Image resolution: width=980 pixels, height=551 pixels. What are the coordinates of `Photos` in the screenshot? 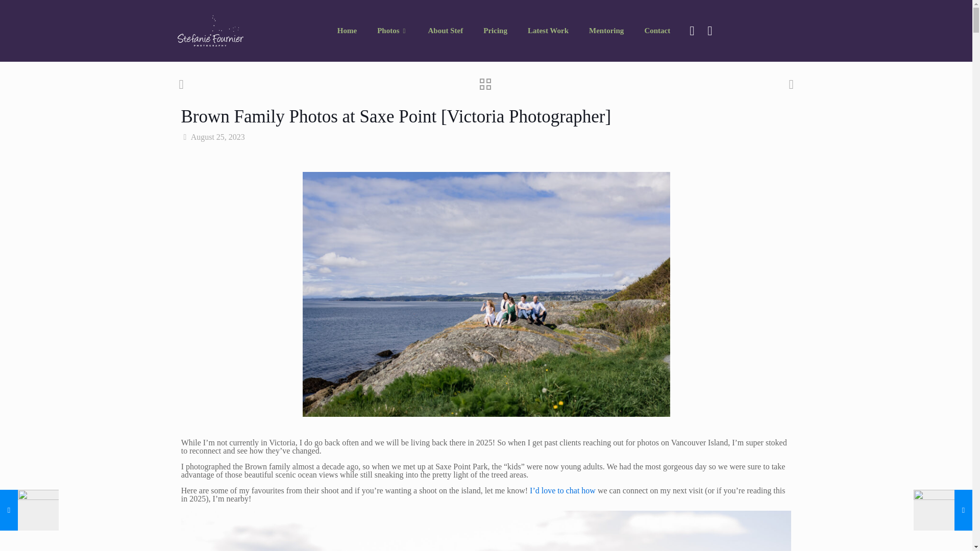 It's located at (392, 31).